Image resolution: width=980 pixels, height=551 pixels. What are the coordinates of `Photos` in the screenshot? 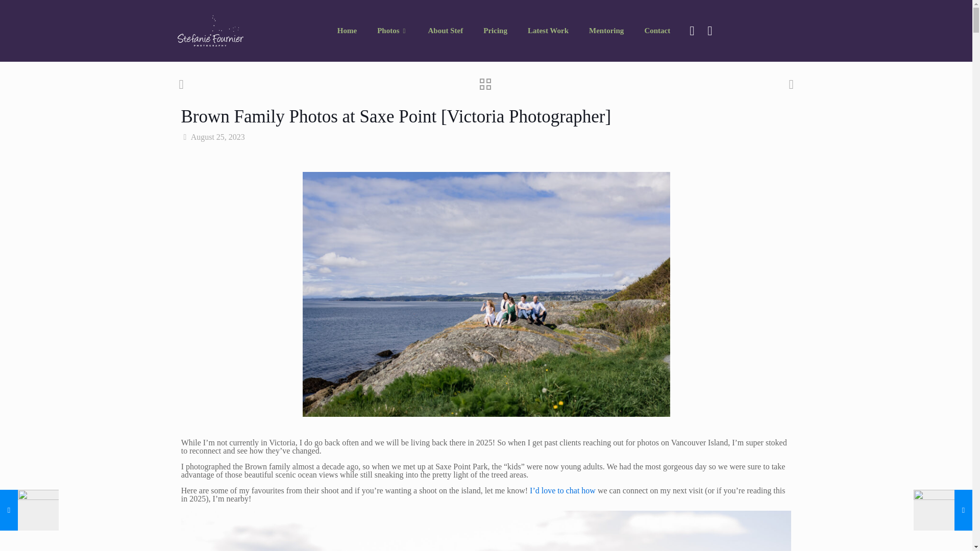 It's located at (392, 31).